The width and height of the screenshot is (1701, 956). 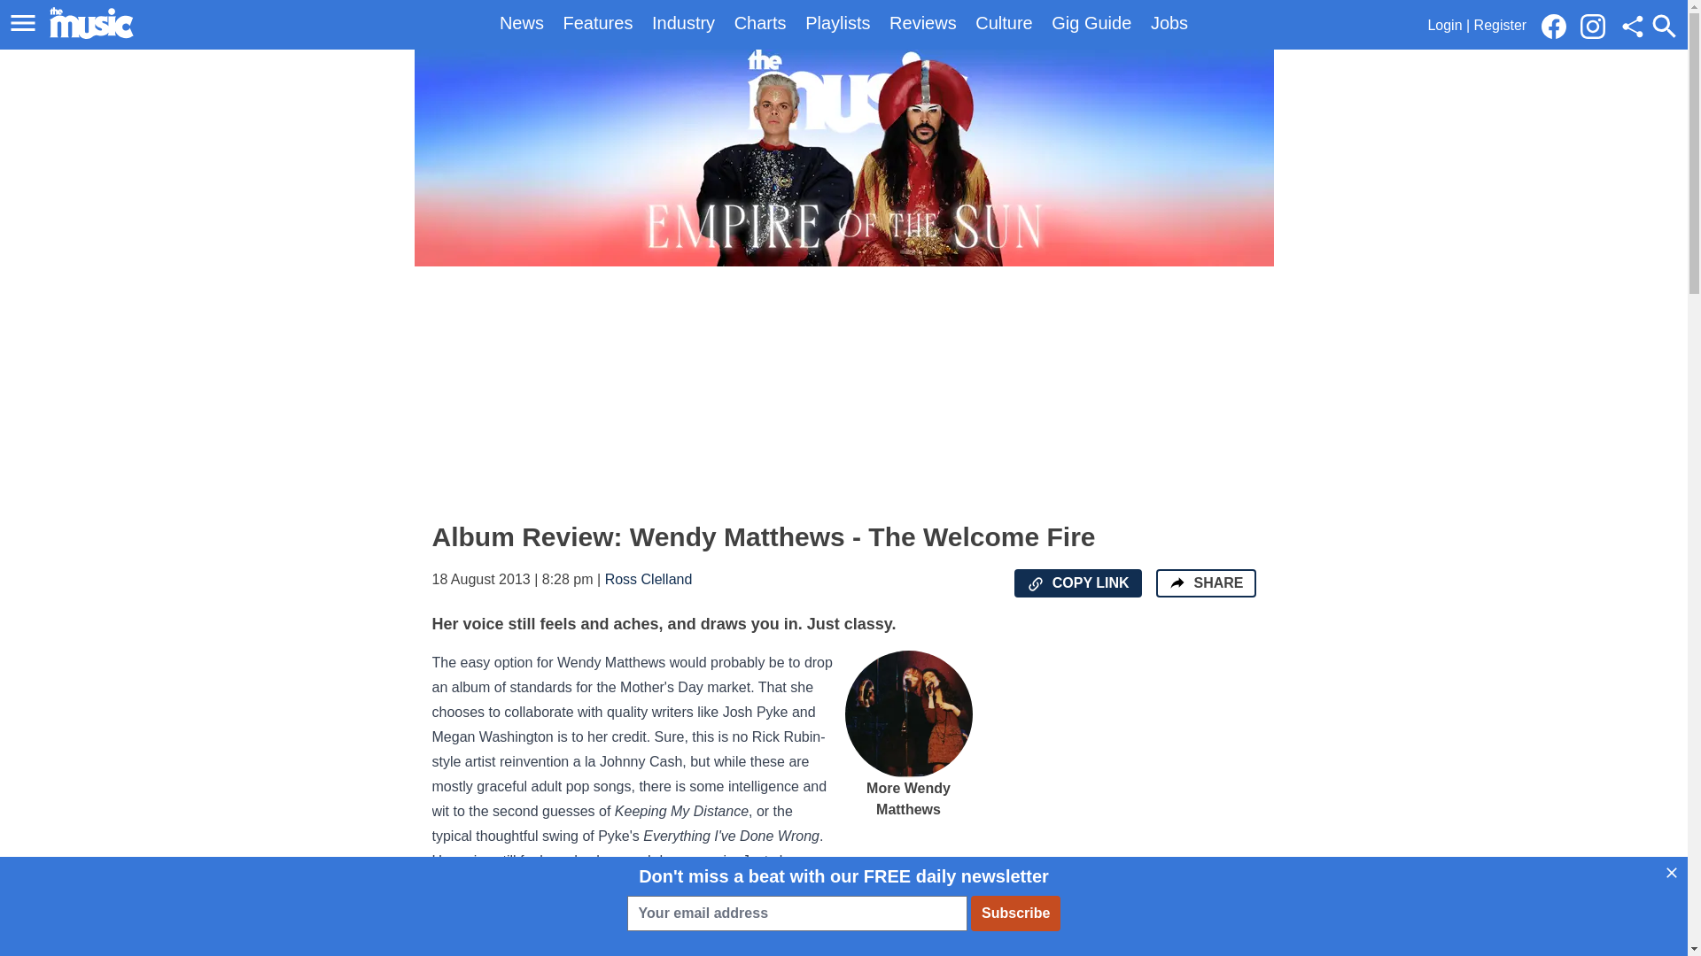 I want to click on Charts, so click(x=760, y=23).